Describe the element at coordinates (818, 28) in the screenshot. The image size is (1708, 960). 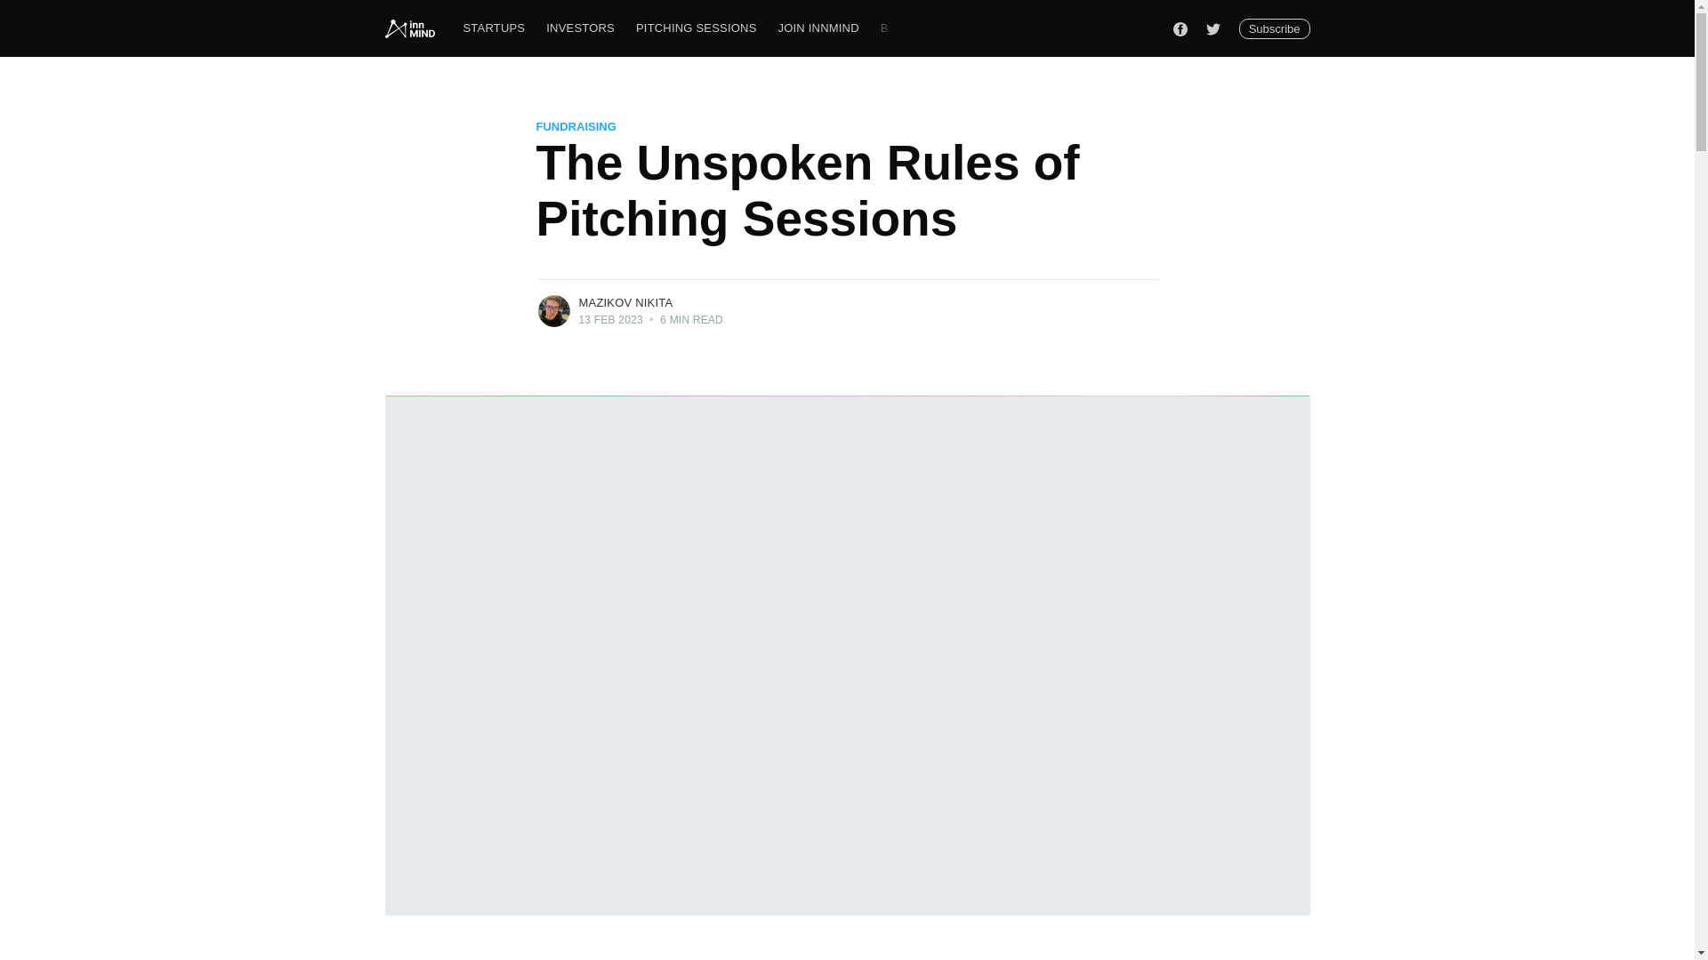
I see `JOIN INNMIND` at that location.